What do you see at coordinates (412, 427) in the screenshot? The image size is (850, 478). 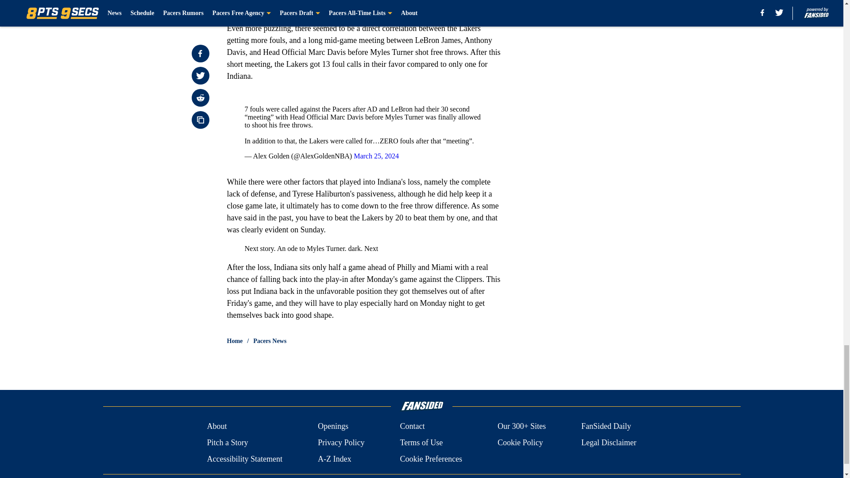 I see `Contact` at bounding box center [412, 427].